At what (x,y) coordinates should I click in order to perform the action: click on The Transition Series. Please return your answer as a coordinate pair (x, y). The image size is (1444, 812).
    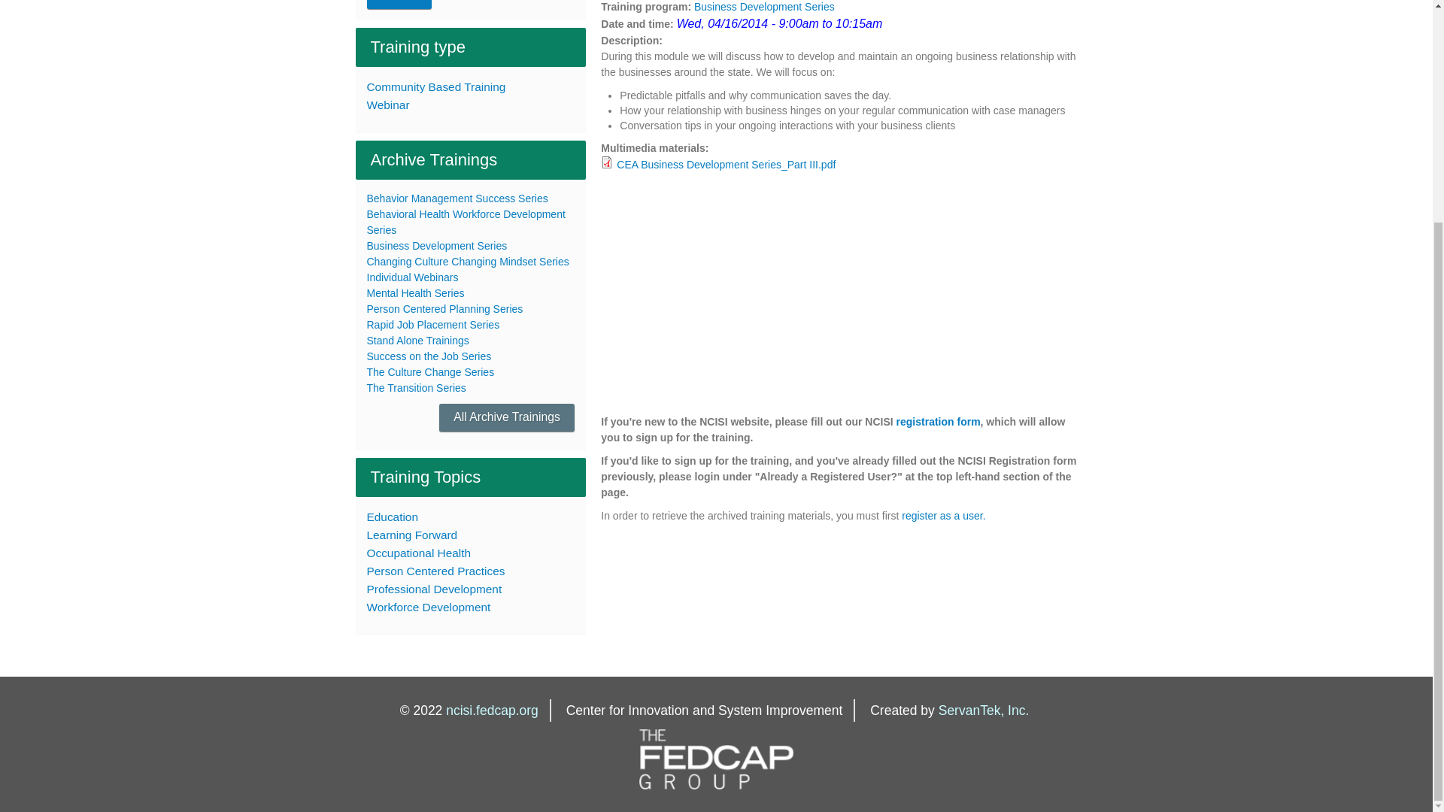
    Looking at the image, I should click on (417, 387).